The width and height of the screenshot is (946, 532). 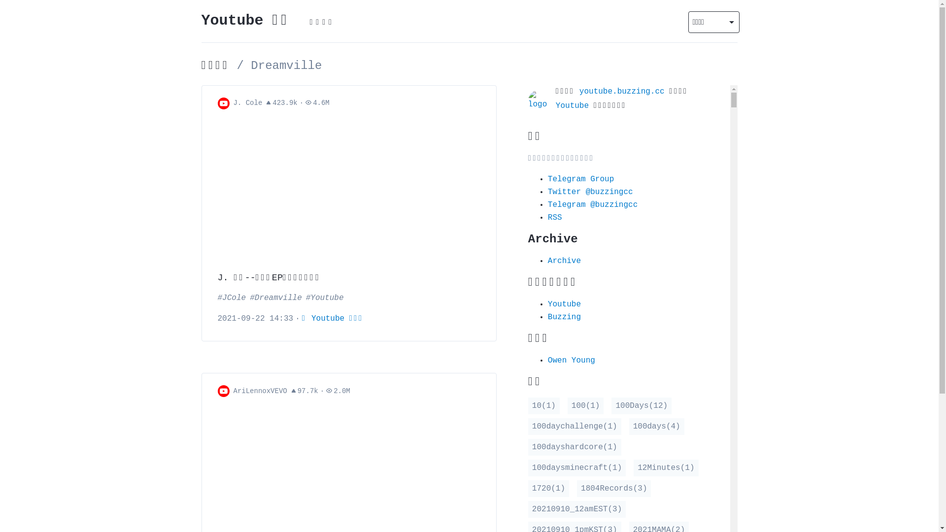 What do you see at coordinates (565, 304) in the screenshot?
I see `Youtube` at bounding box center [565, 304].